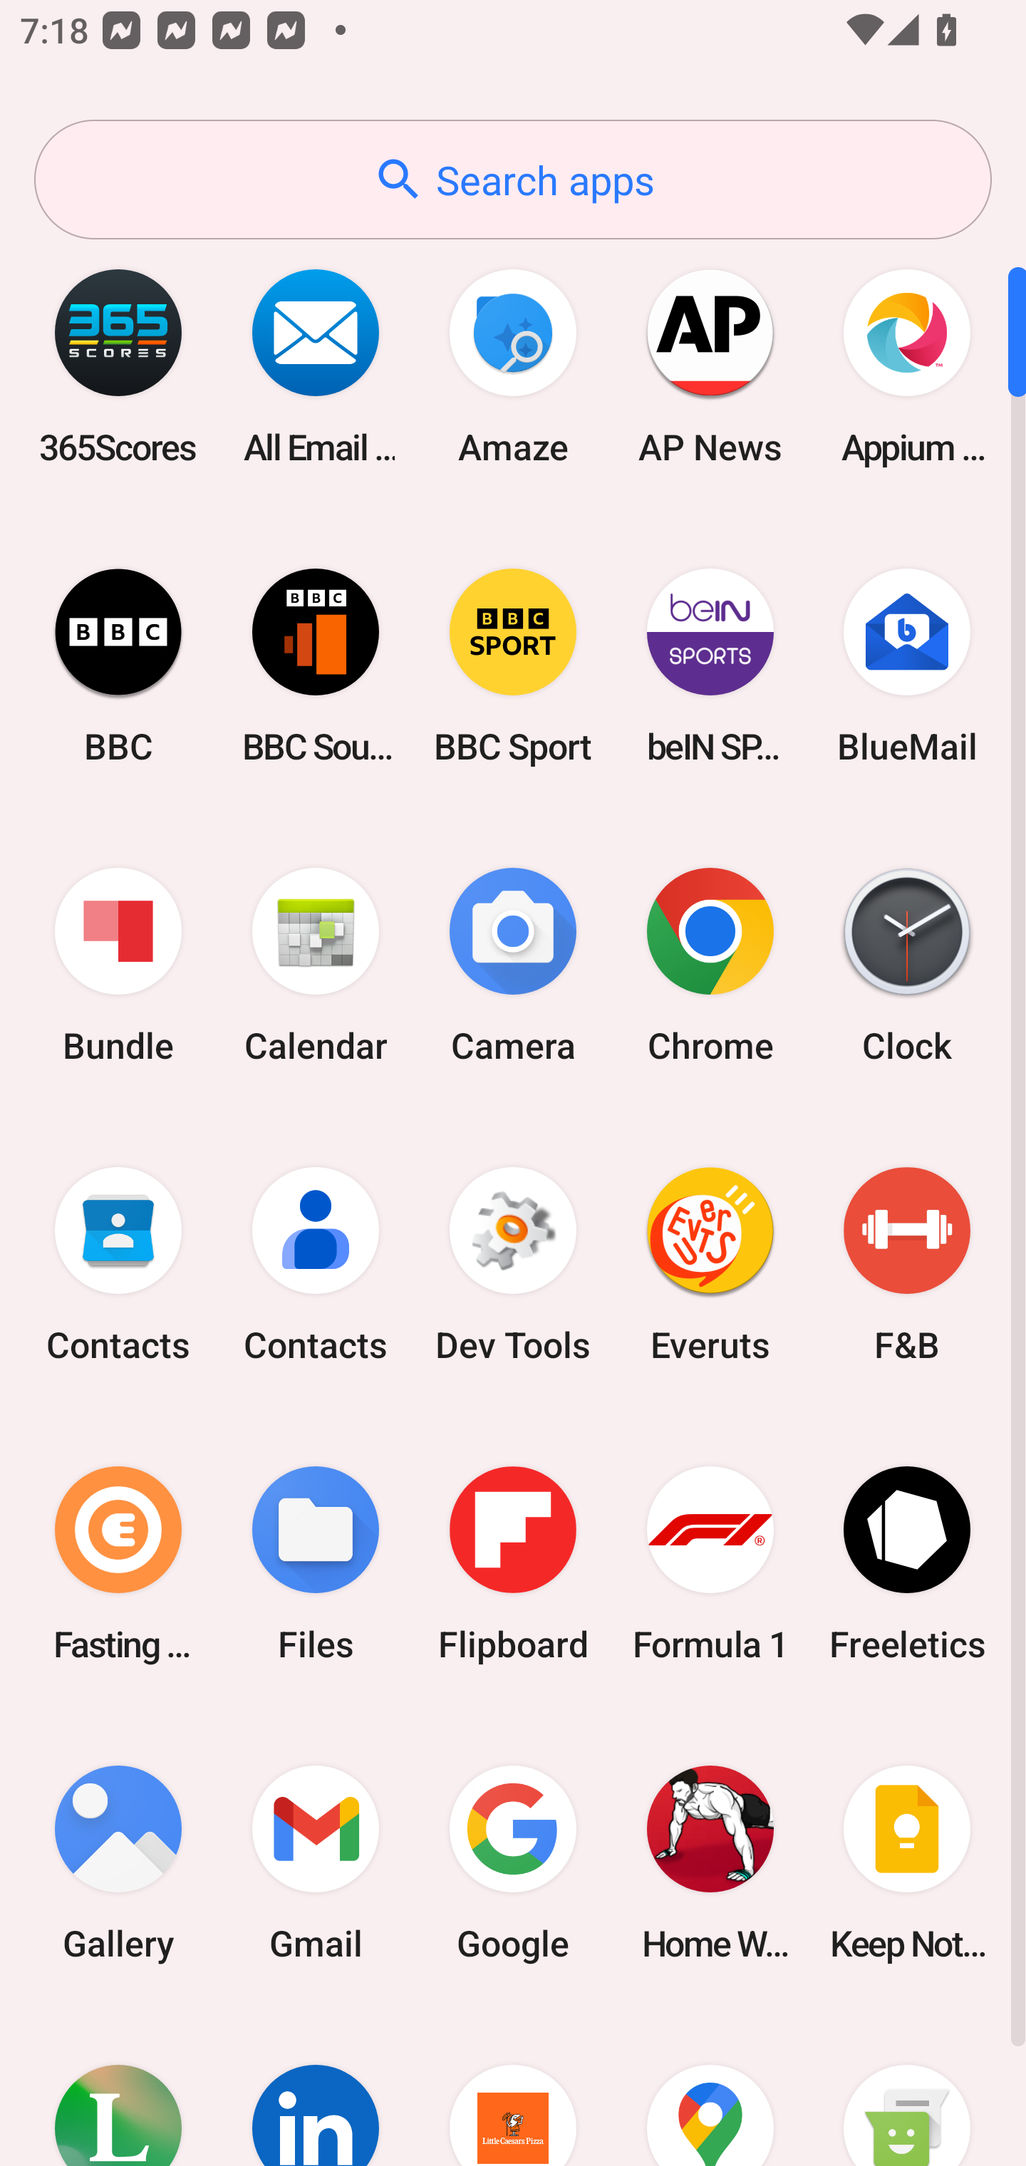 Image resolution: width=1026 pixels, height=2166 pixels. What do you see at coordinates (907, 366) in the screenshot?
I see `Appium Settings` at bounding box center [907, 366].